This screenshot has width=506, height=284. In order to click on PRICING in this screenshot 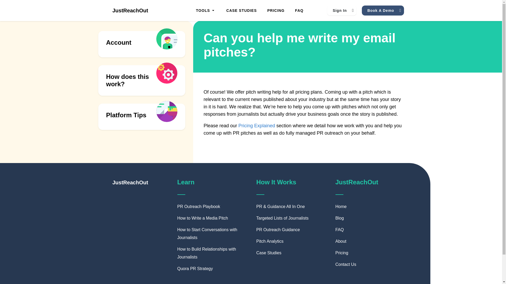, I will do `click(276, 11)`.